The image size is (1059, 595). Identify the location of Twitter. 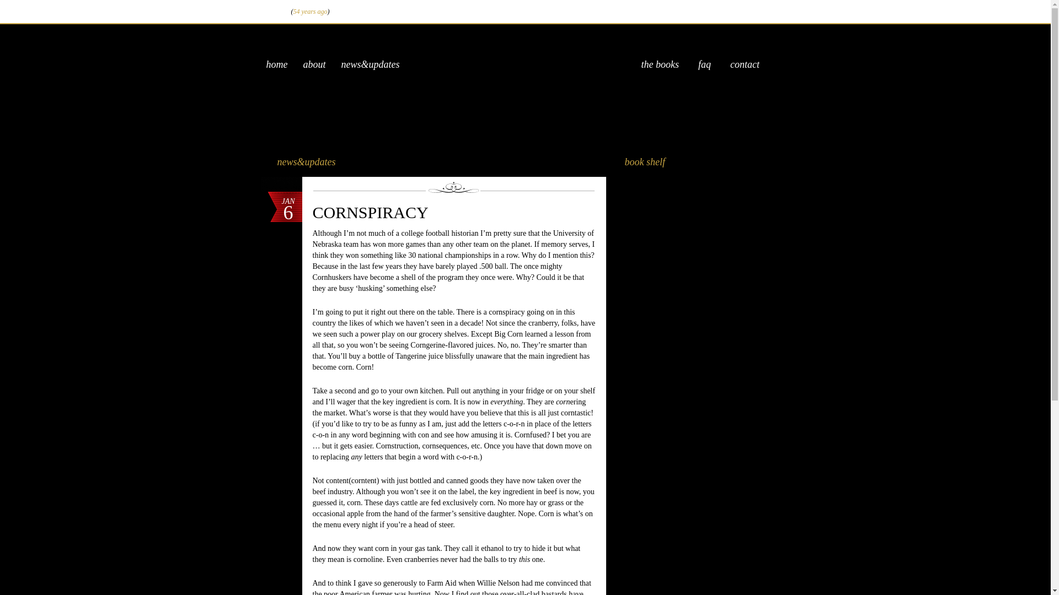
(704, 11).